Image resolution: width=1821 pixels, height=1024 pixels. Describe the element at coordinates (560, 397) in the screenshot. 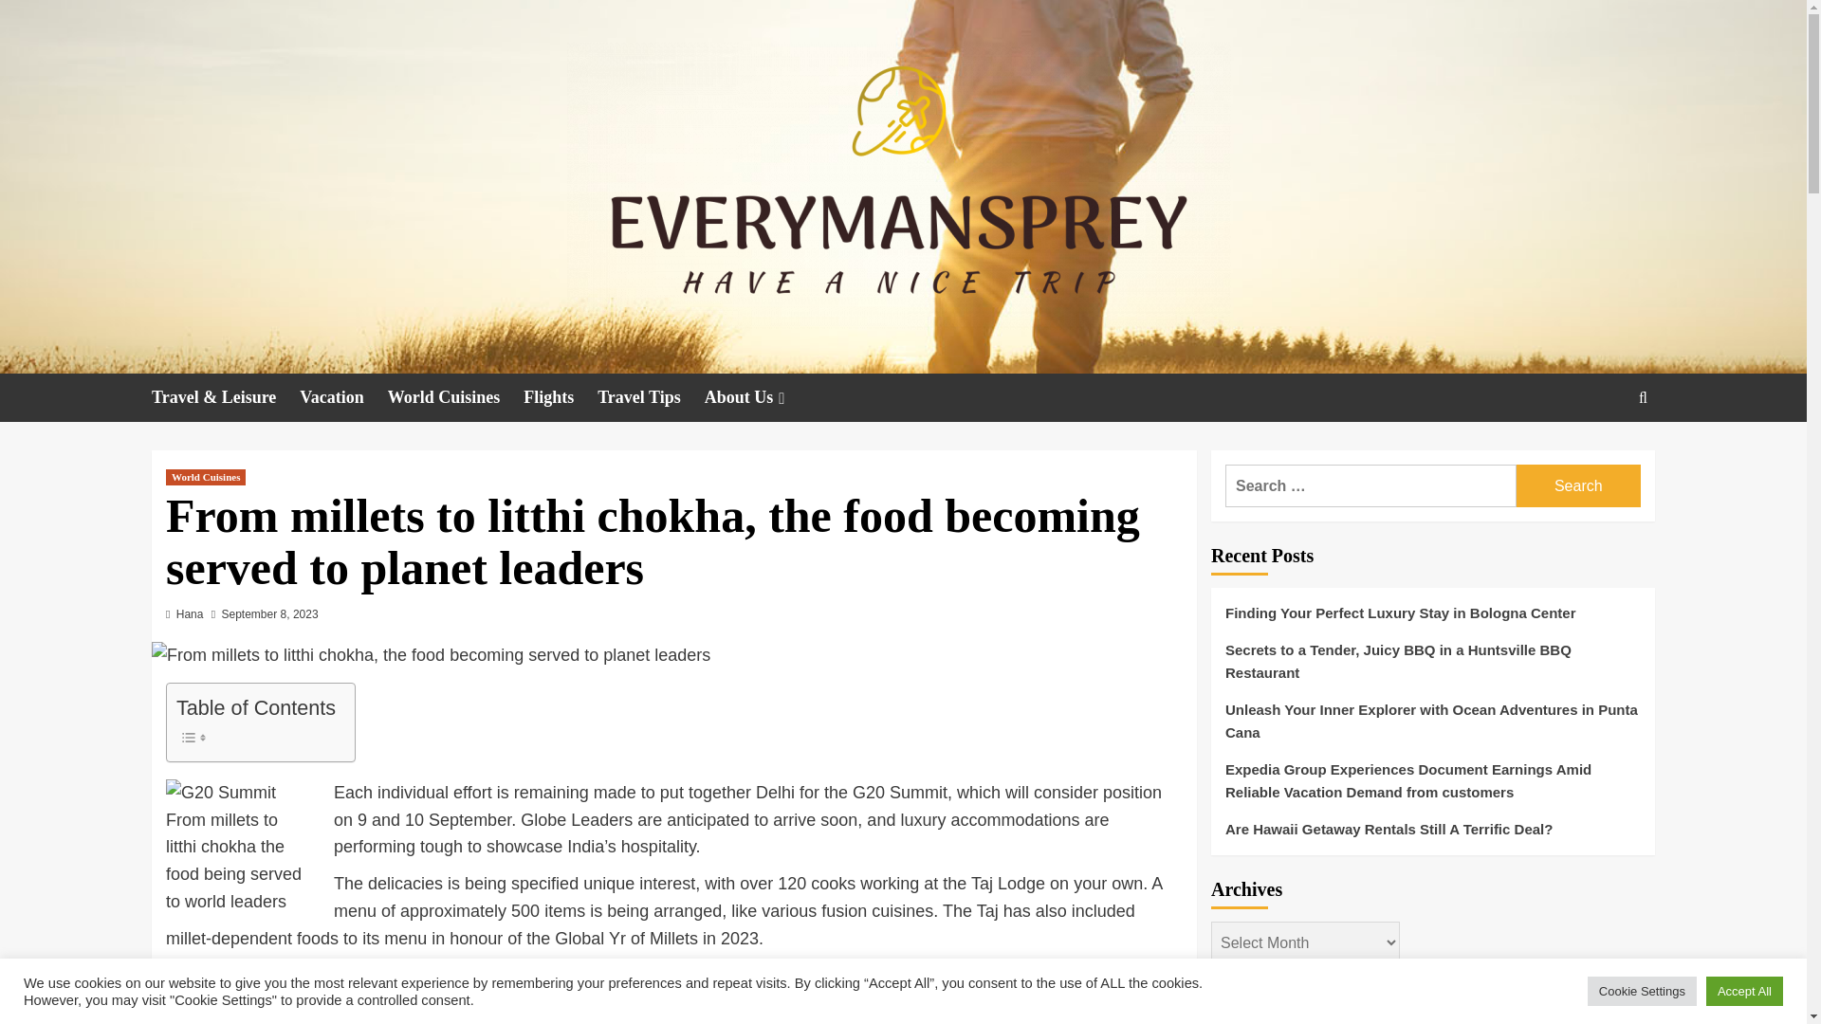

I see `Flights` at that location.